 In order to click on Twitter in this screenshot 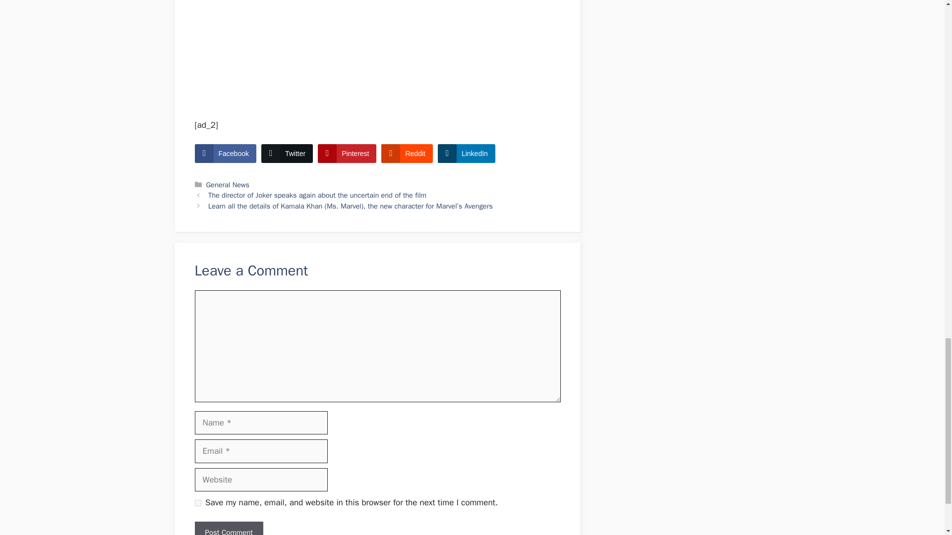, I will do `click(287, 154)`.